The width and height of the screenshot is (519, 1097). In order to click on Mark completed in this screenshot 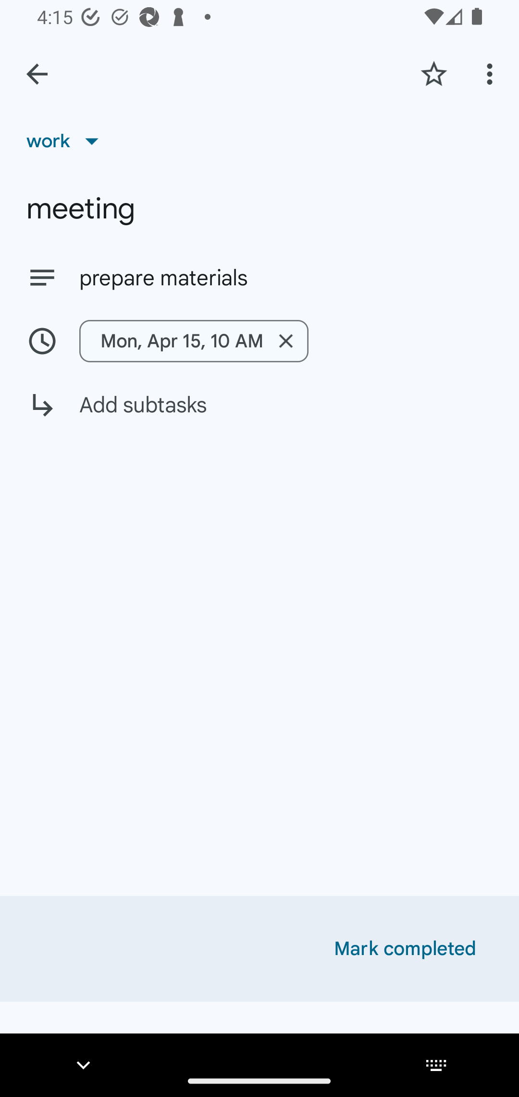, I will do `click(405, 949)`.